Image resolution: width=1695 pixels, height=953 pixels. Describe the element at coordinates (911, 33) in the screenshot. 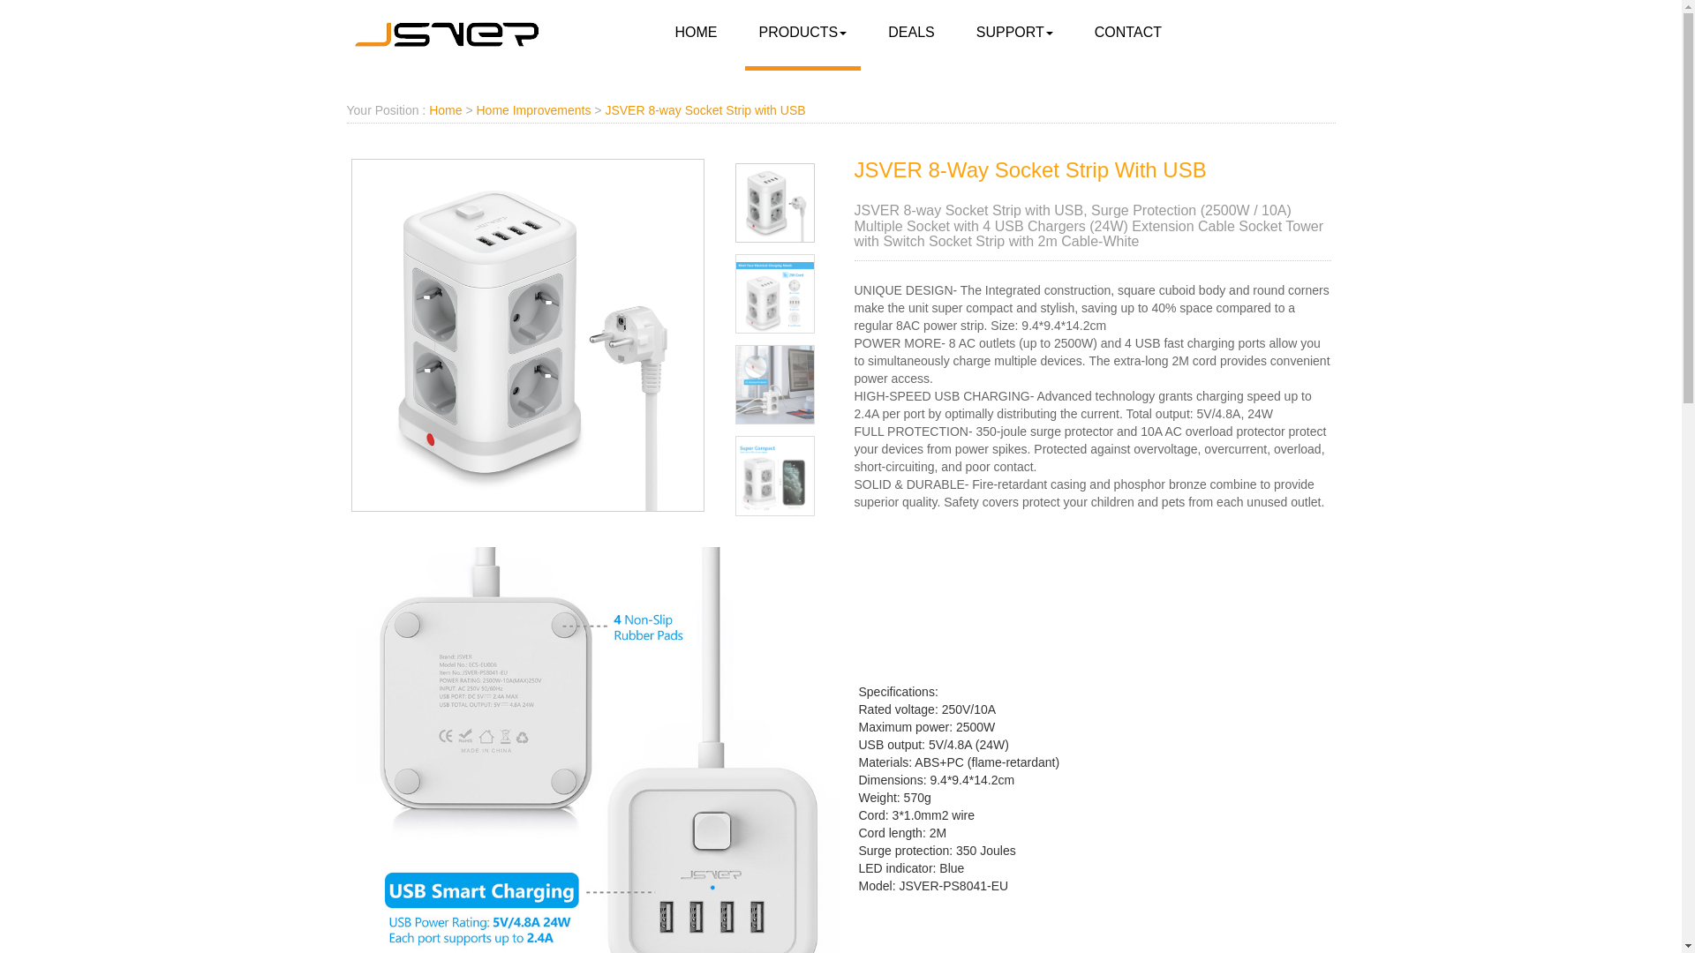

I see `DEALS` at that location.